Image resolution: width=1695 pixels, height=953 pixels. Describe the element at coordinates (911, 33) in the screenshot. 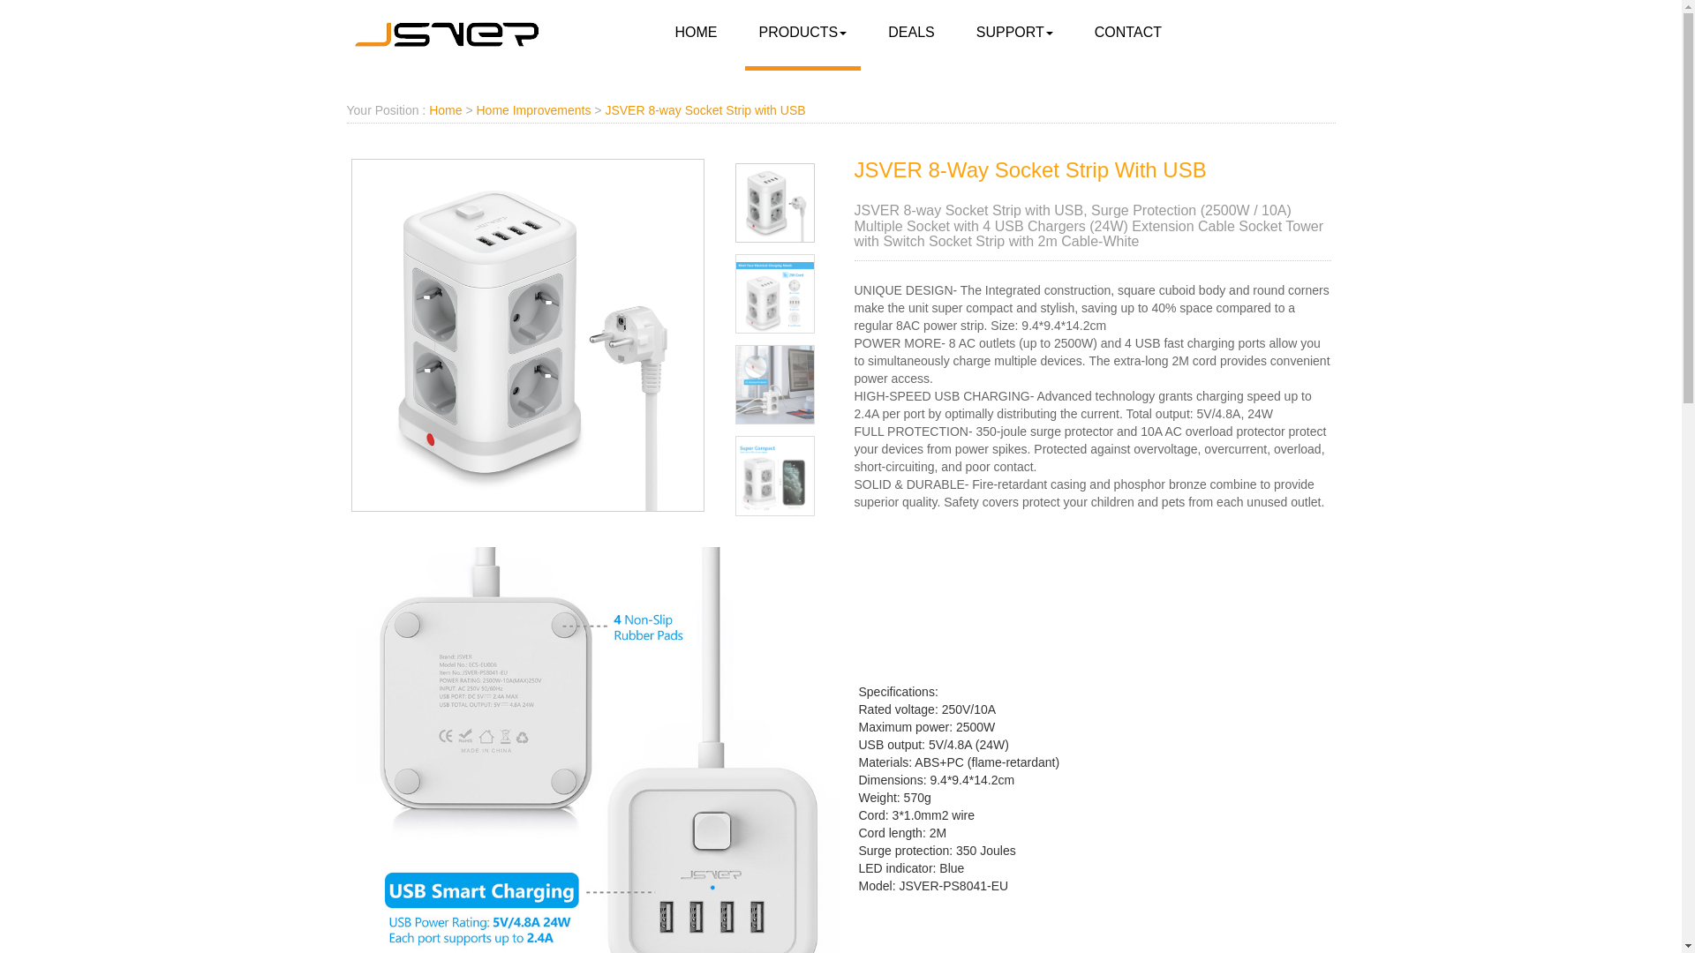

I see `DEALS` at that location.